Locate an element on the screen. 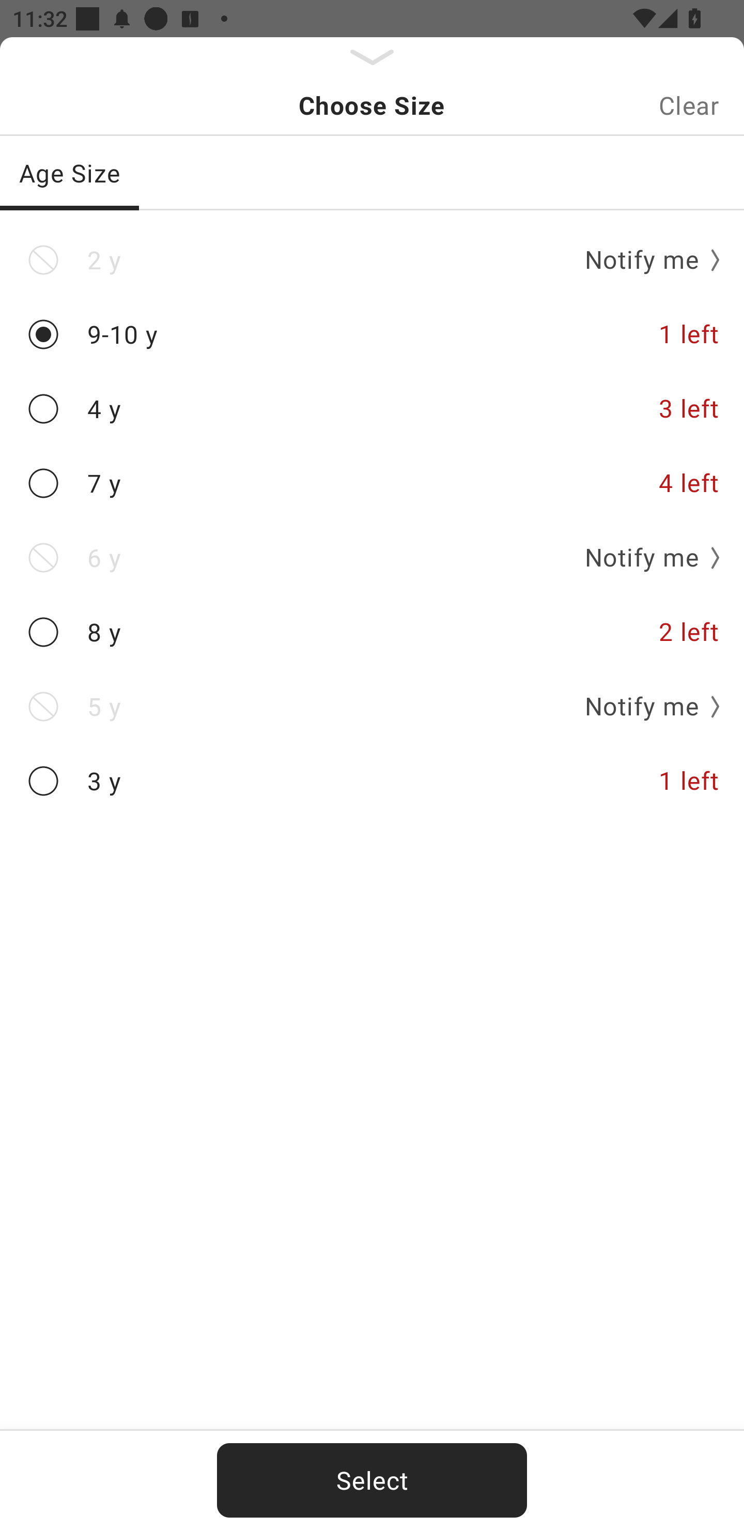 This screenshot has width=744, height=1530. 6 y Notify me is located at coordinates (372, 557).